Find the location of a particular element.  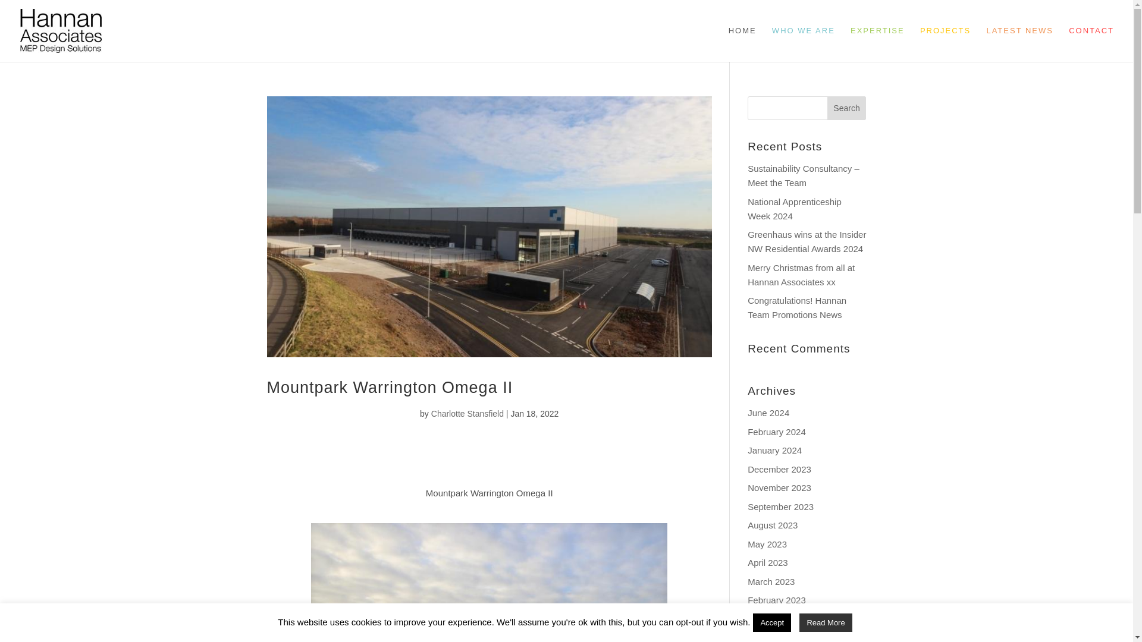

May 2023 is located at coordinates (767, 545).